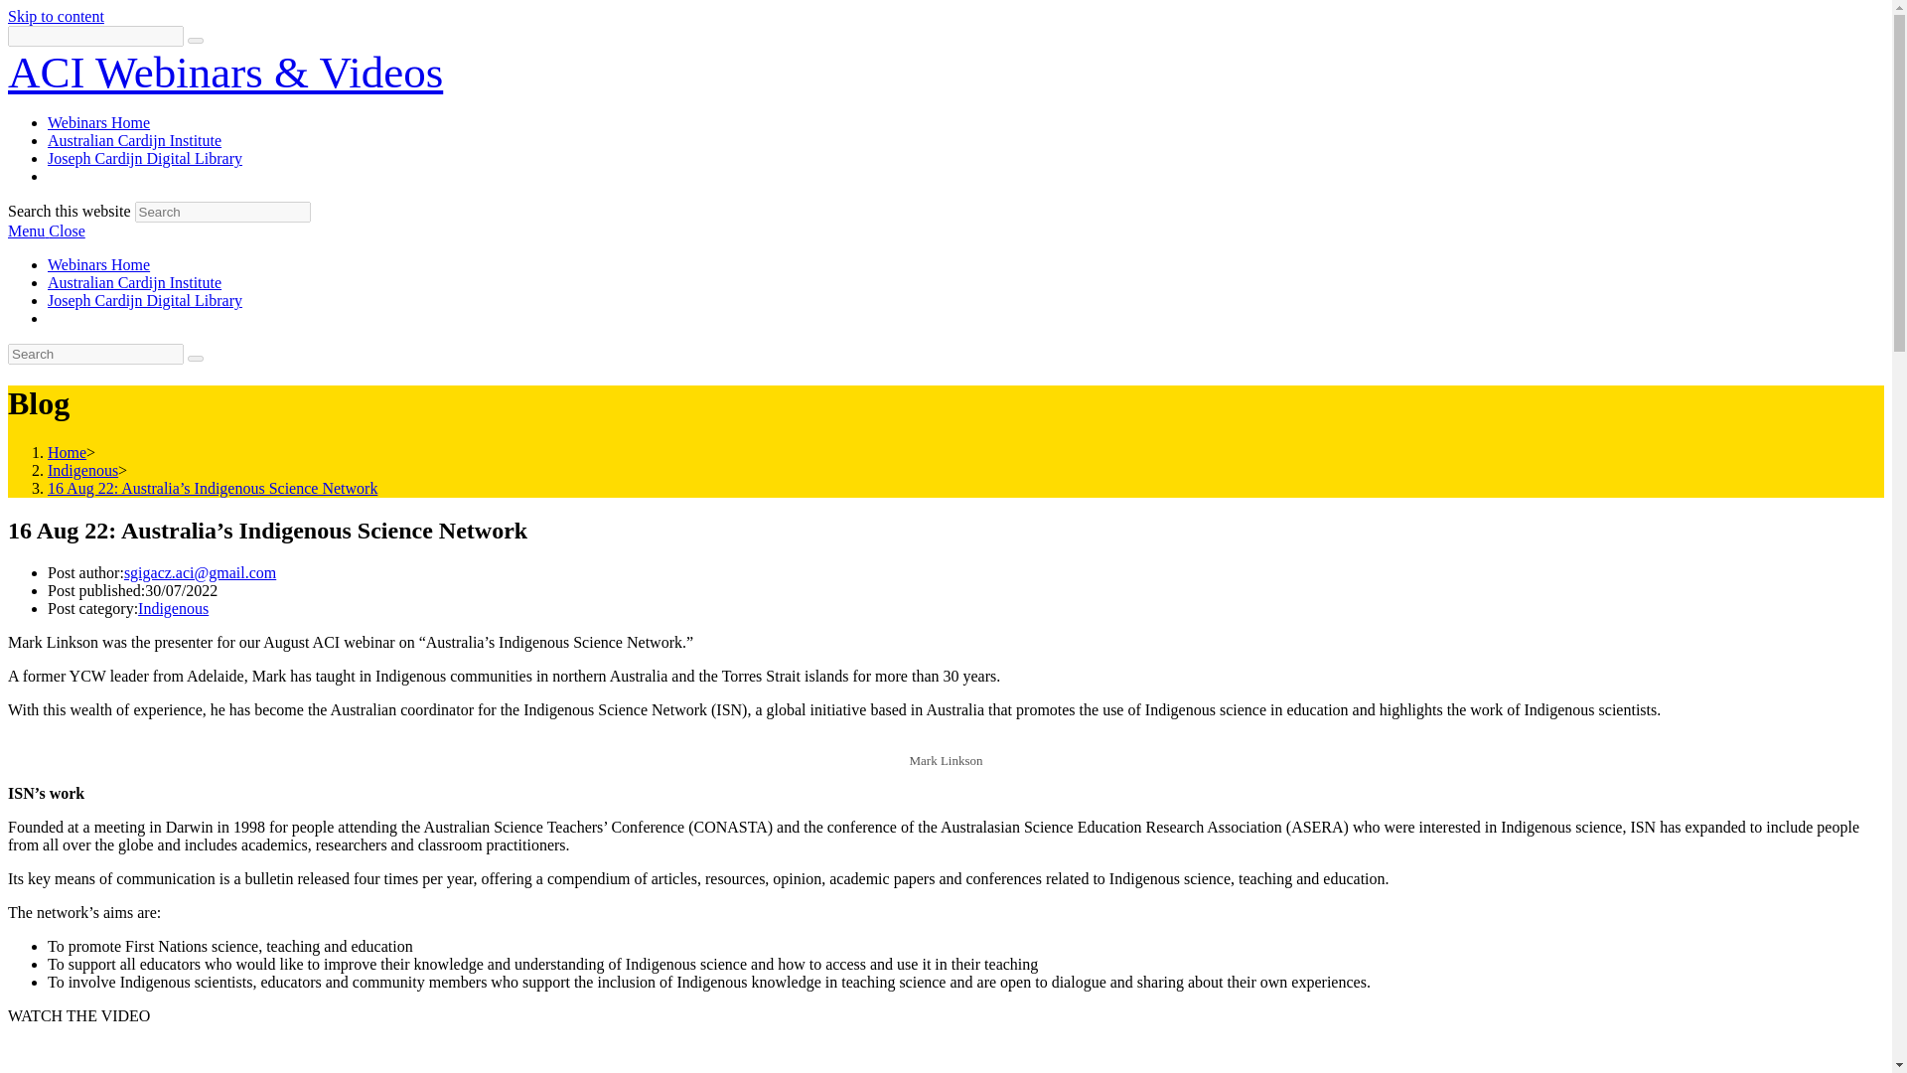  What do you see at coordinates (67, 453) in the screenshot?
I see `Home` at bounding box center [67, 453].